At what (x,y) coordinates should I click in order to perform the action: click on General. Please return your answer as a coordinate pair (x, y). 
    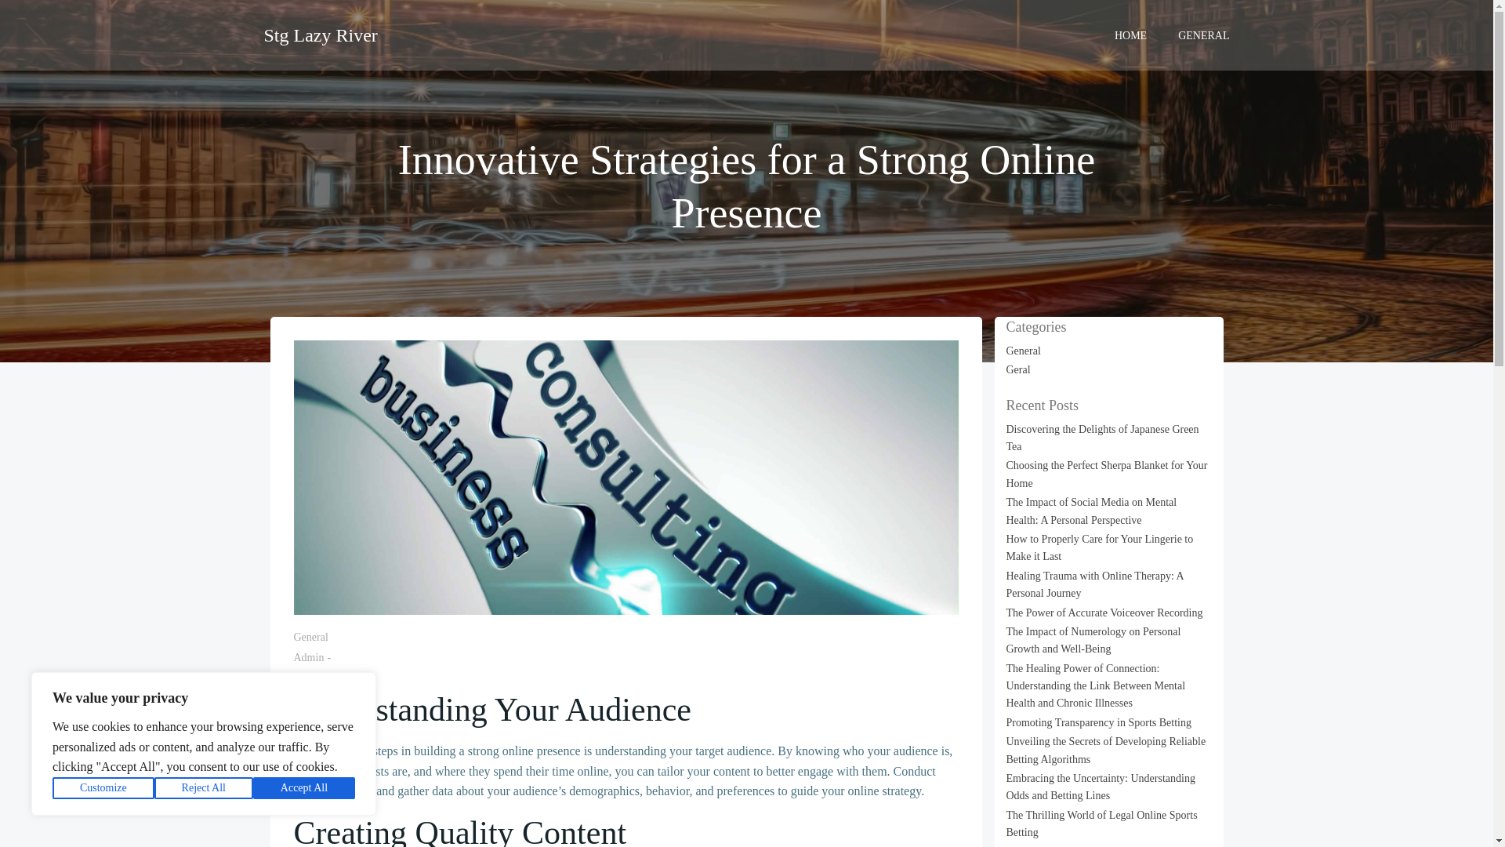
    Looking at the image, I should click on (310, 637).